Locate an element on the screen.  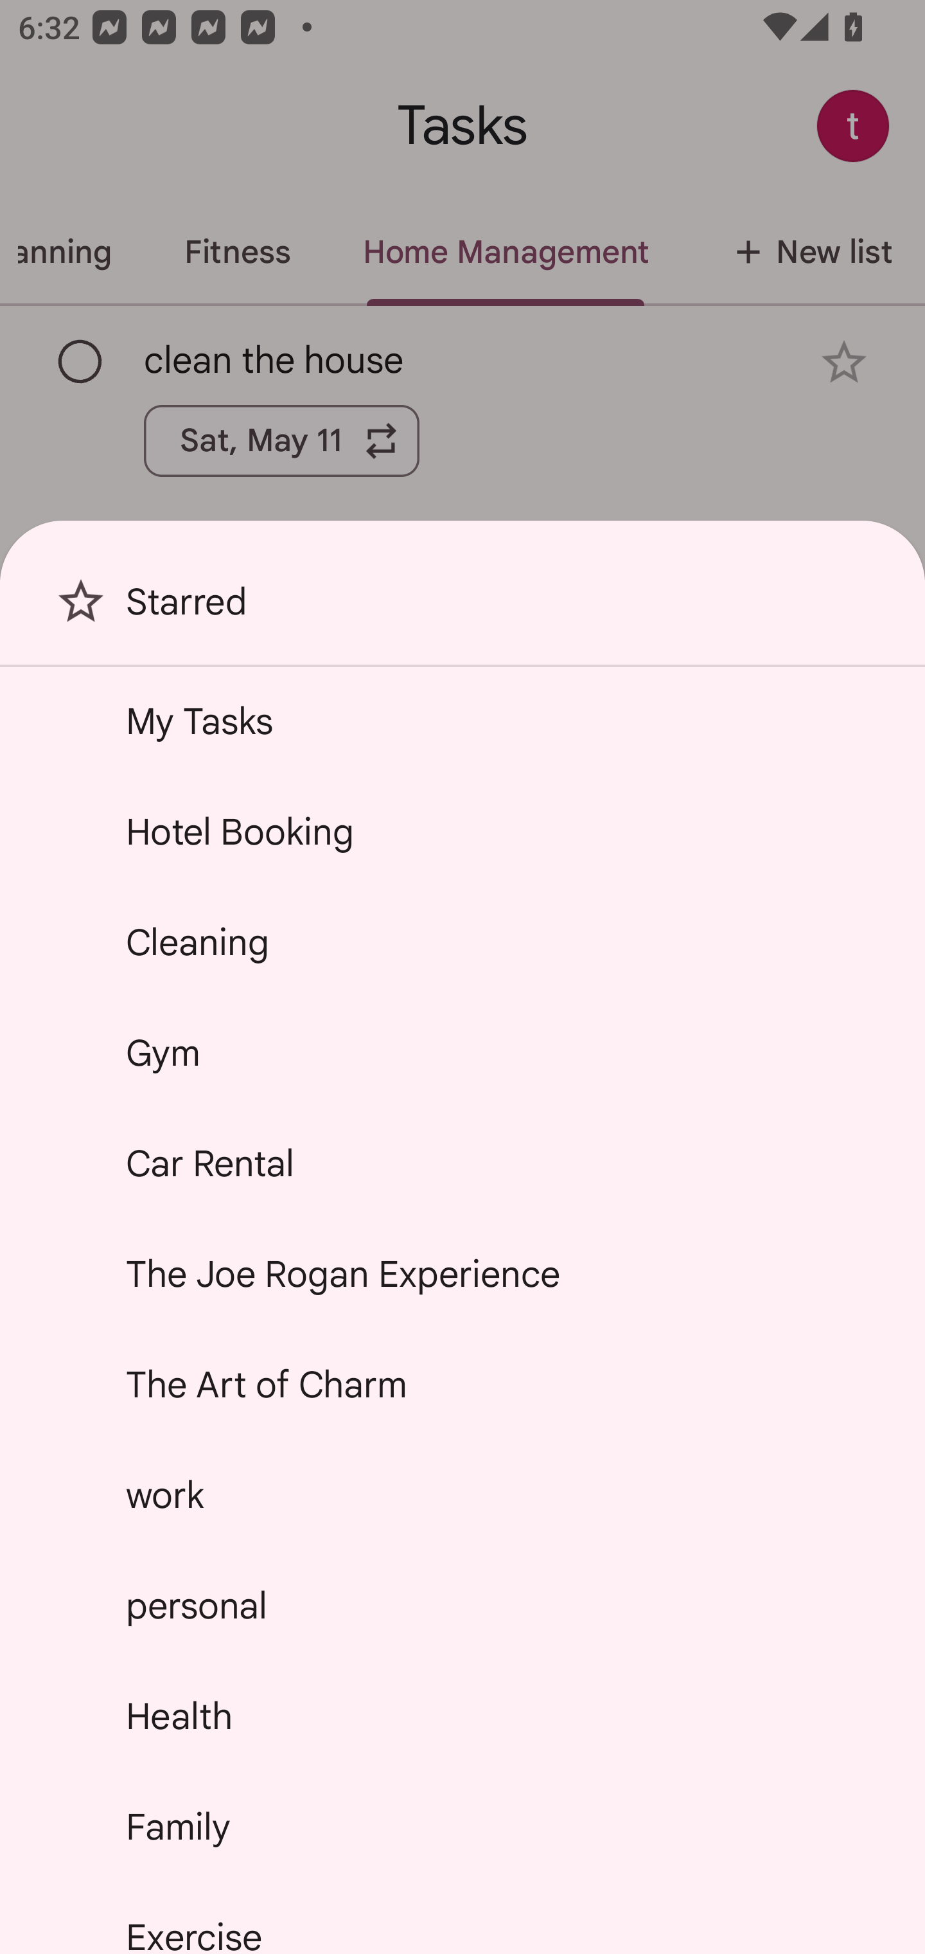
Car Rental is located at coordinates (463, 1163).